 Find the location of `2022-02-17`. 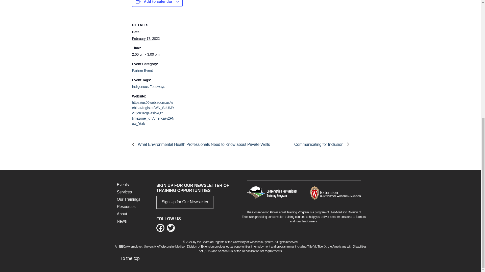

2022-02-17 is located at coordinates (153, 54).